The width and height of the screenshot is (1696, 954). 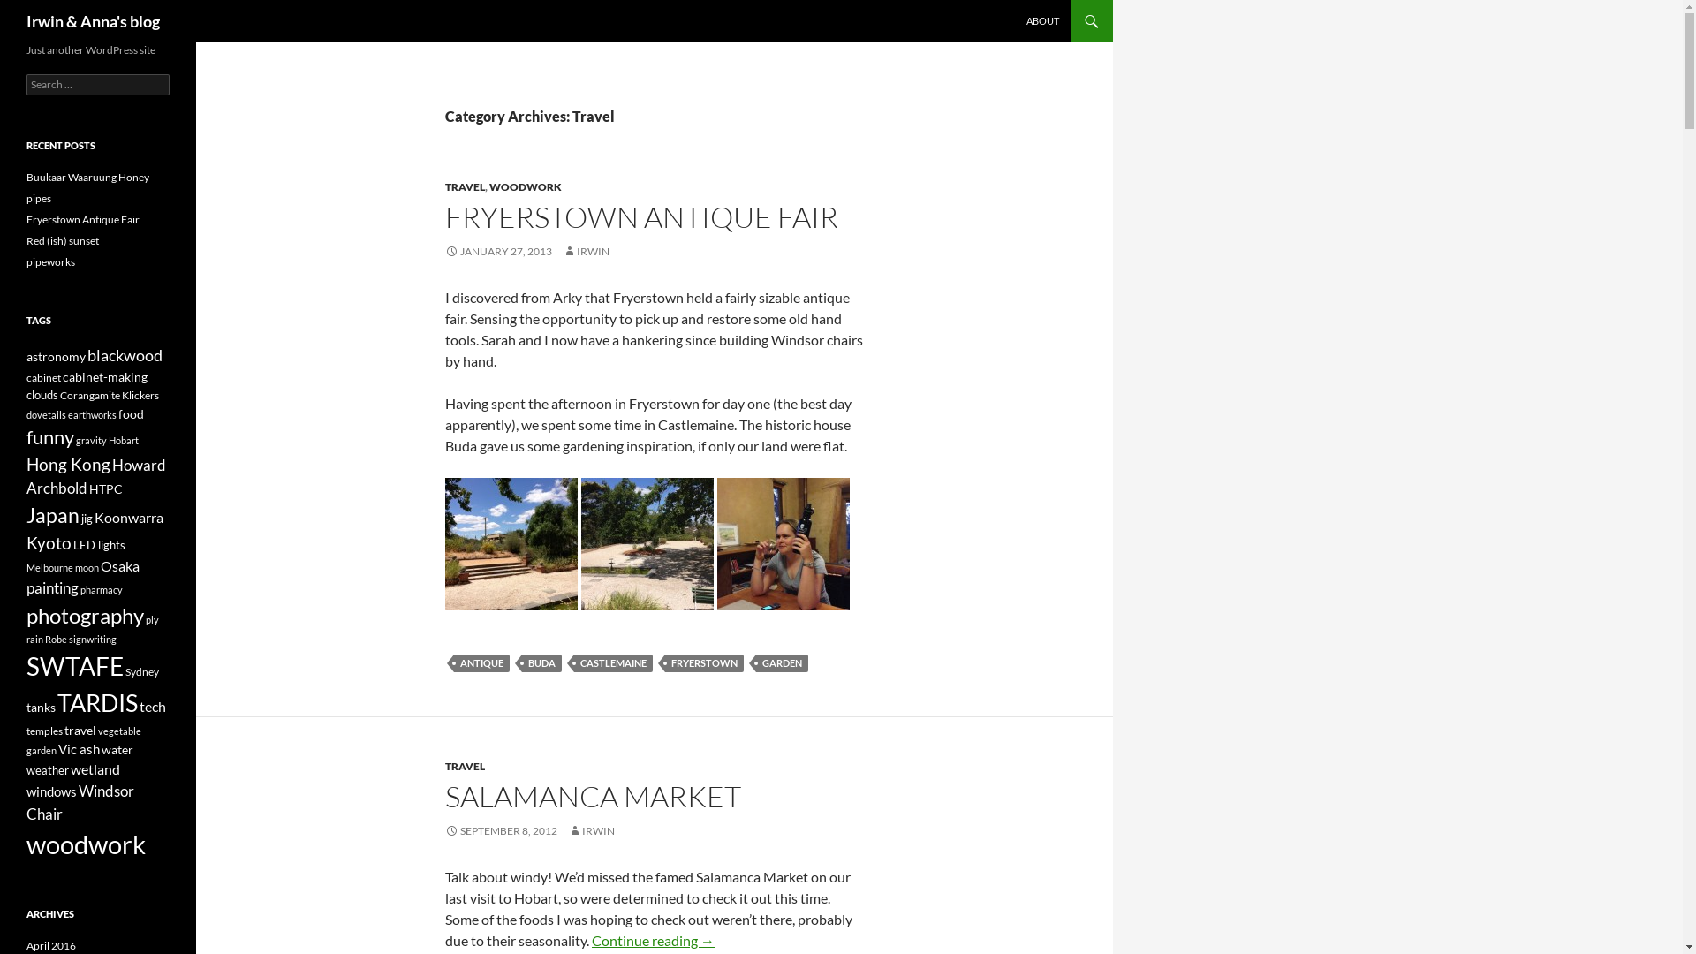 What do you see at coordinates (92, 440) in the screenshot?
I see `gravity` at bounding box center [92, 440].